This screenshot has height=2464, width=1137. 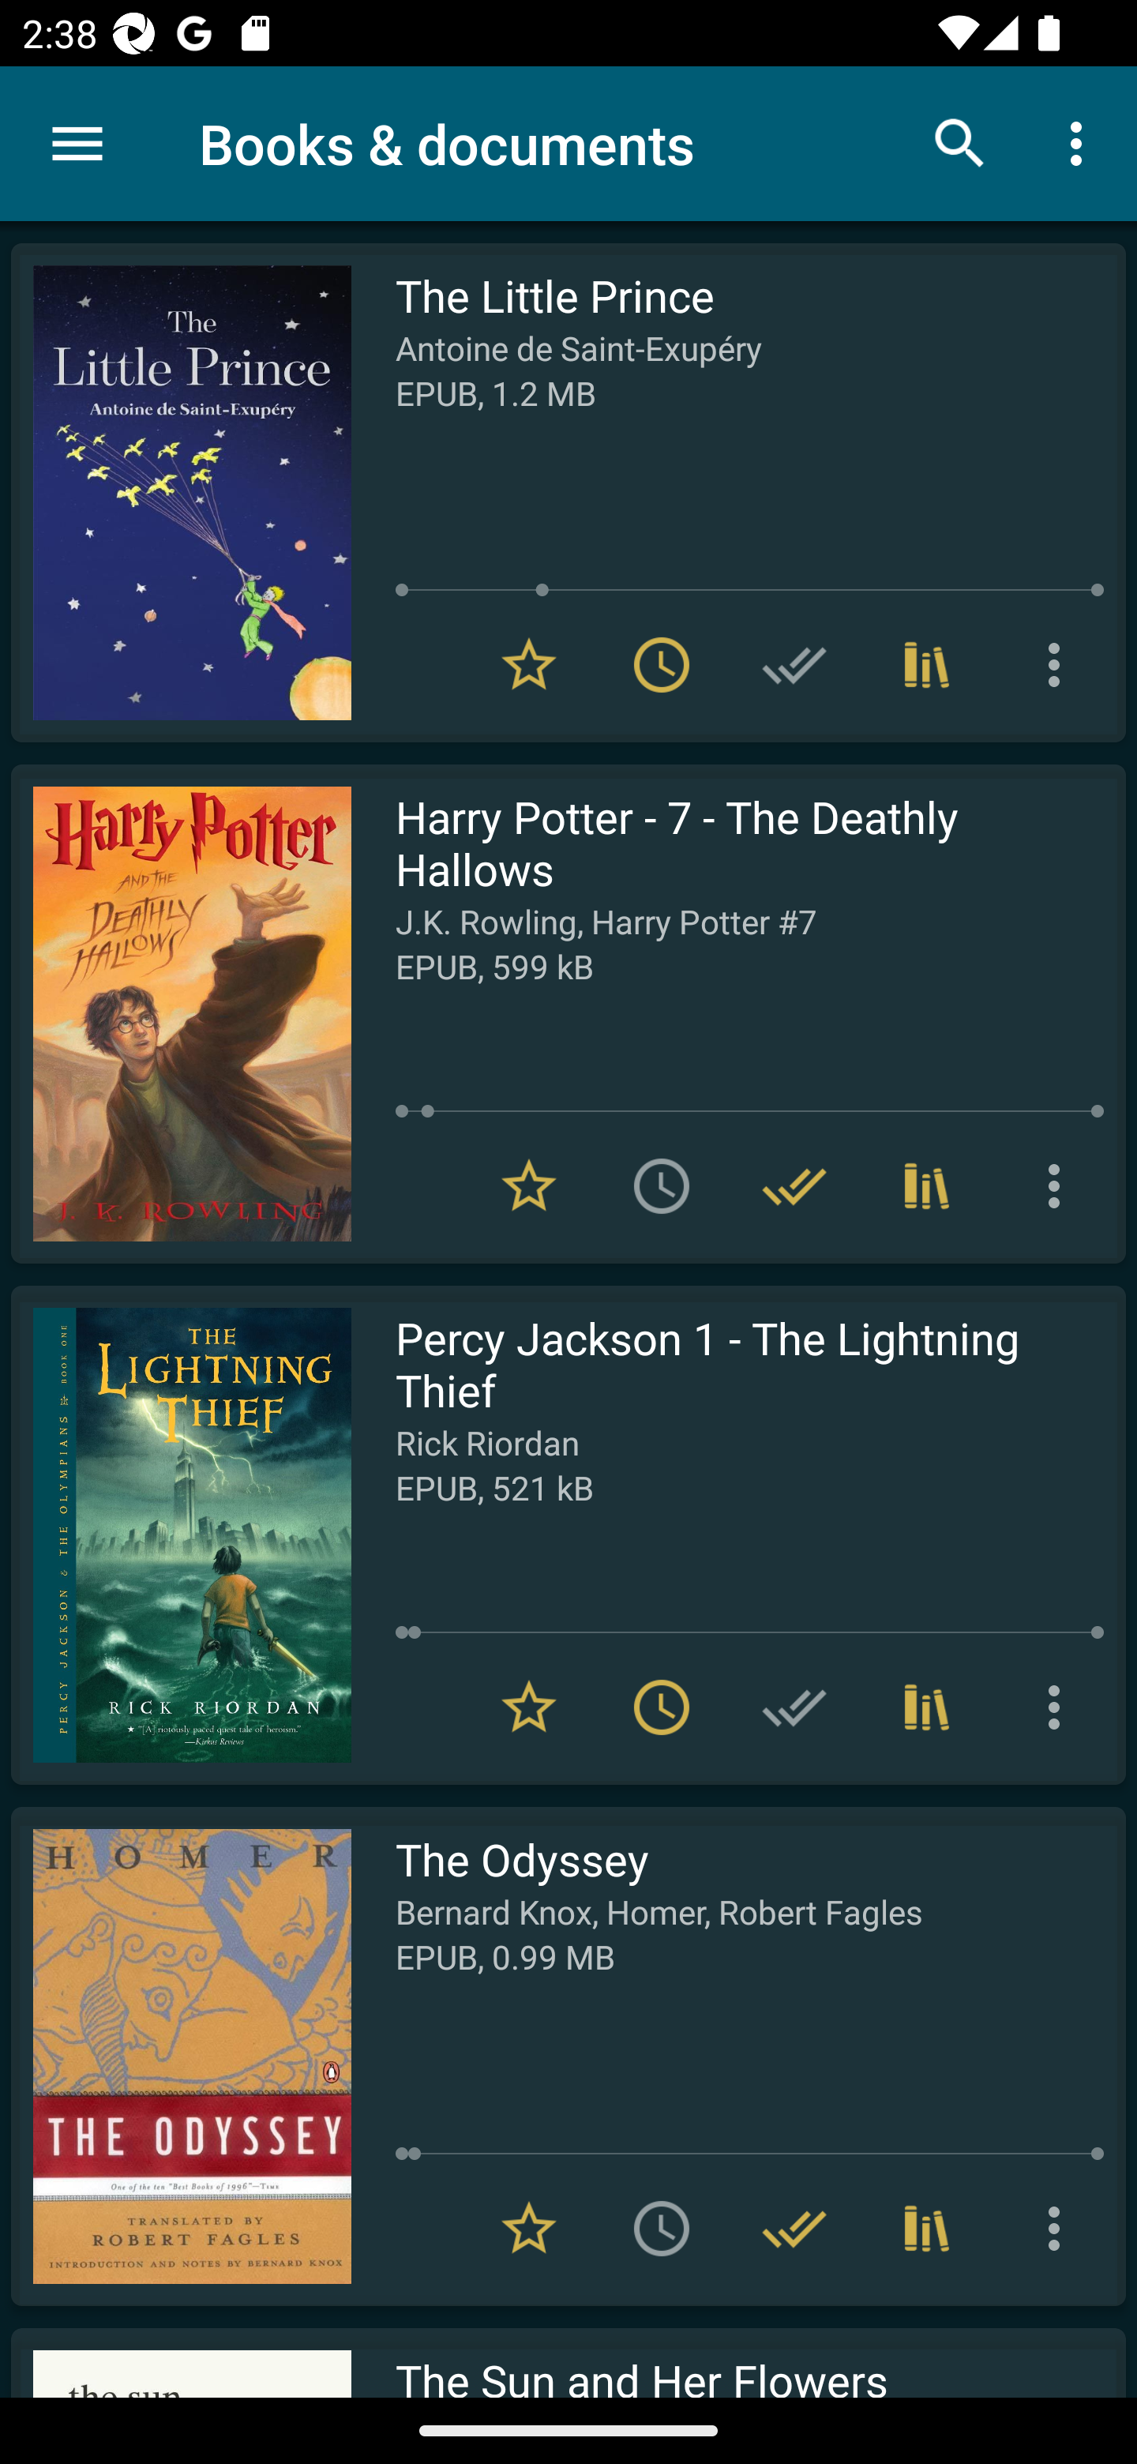 I want to click on Read Percy Jackson 1 - The Lightning Thief, so click(x=181, y=1534).